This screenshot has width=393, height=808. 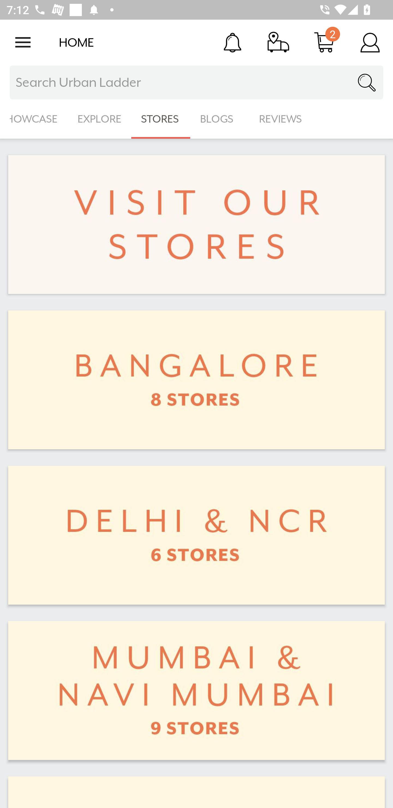 I want to click on SHOWCASE, so click(x=34, y=119).